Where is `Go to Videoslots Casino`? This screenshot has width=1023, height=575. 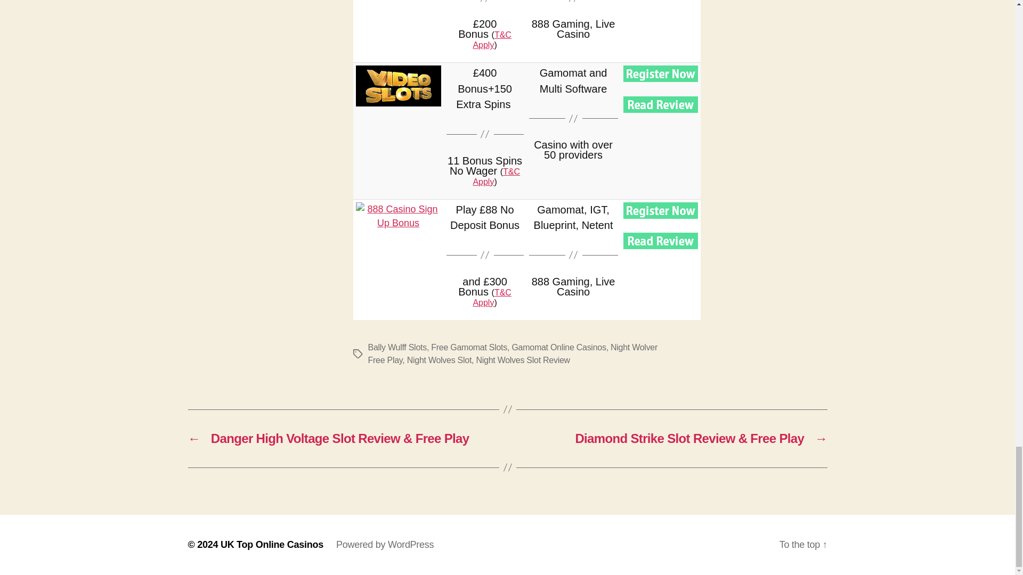
Go to Videoslots Casino is located at coordinates (660, 73).